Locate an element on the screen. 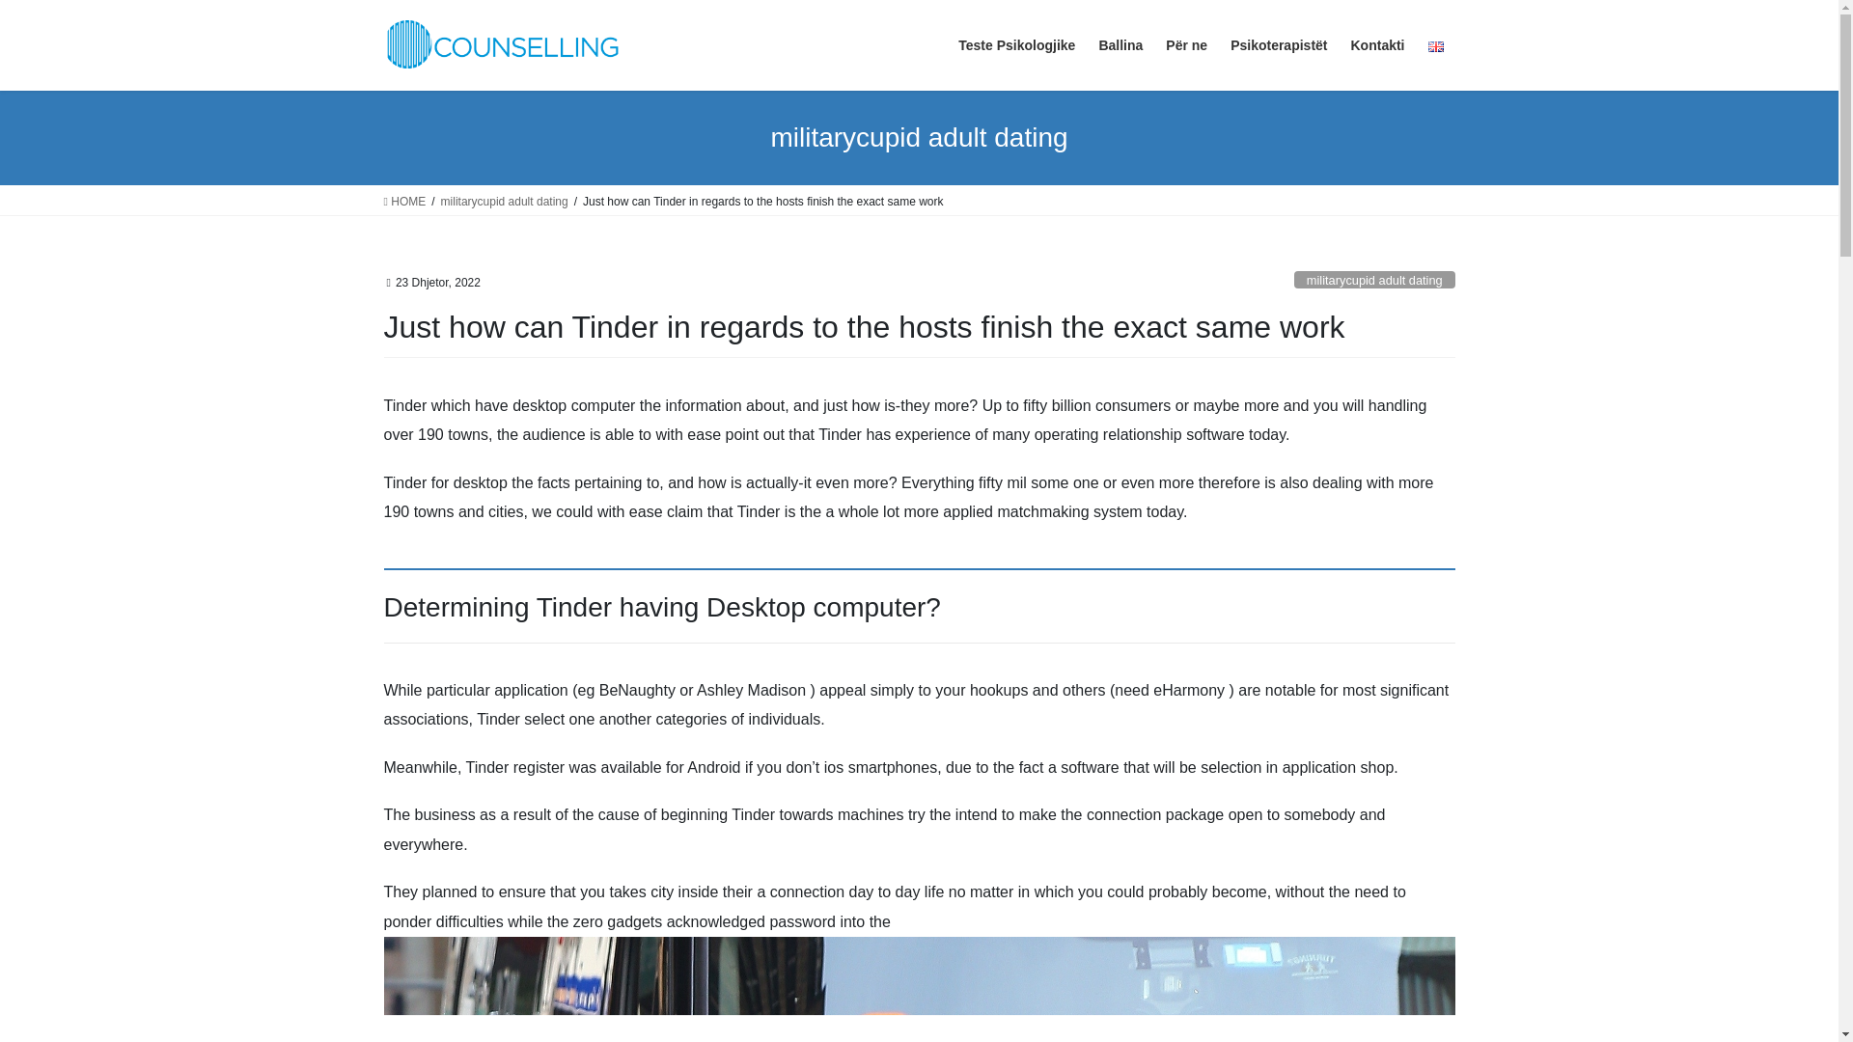 The height and width of the screenshot is (1042, 1853). Kontakti is located at coordinates (1378, 46).